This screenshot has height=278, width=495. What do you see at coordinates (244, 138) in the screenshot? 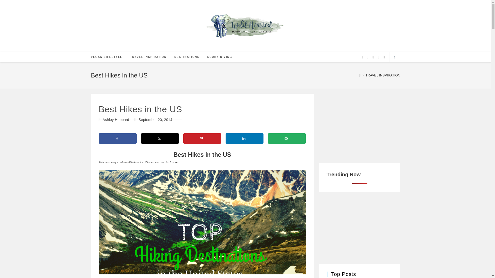
I see `Share on LinkedIn` at bounding box center [244, 138].